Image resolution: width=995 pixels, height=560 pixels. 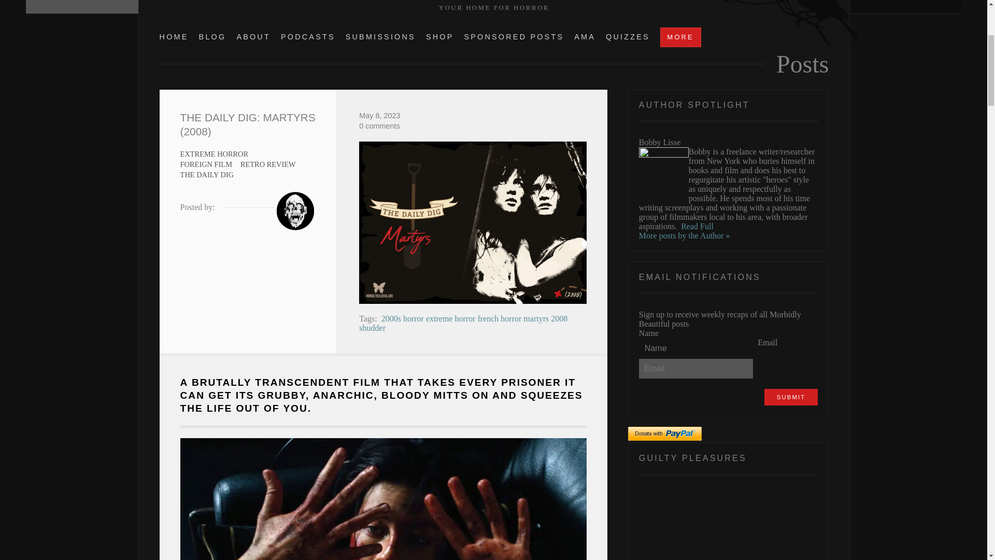 I want to click on PODCASTS, so click(x=308, y=36).